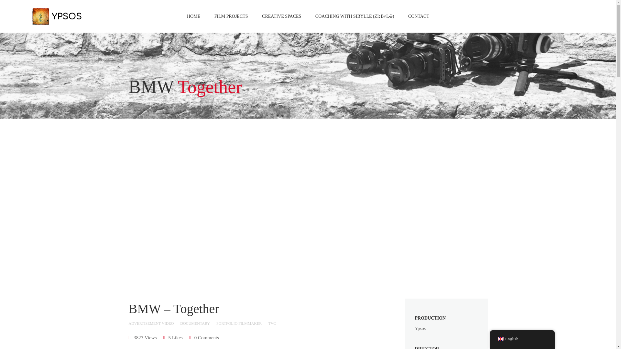 The width and height of the screenshot is (621, 349). Describe the element at coordinates (231, 16) in the screenshot. I see `FILM PROJECTS` at that location.